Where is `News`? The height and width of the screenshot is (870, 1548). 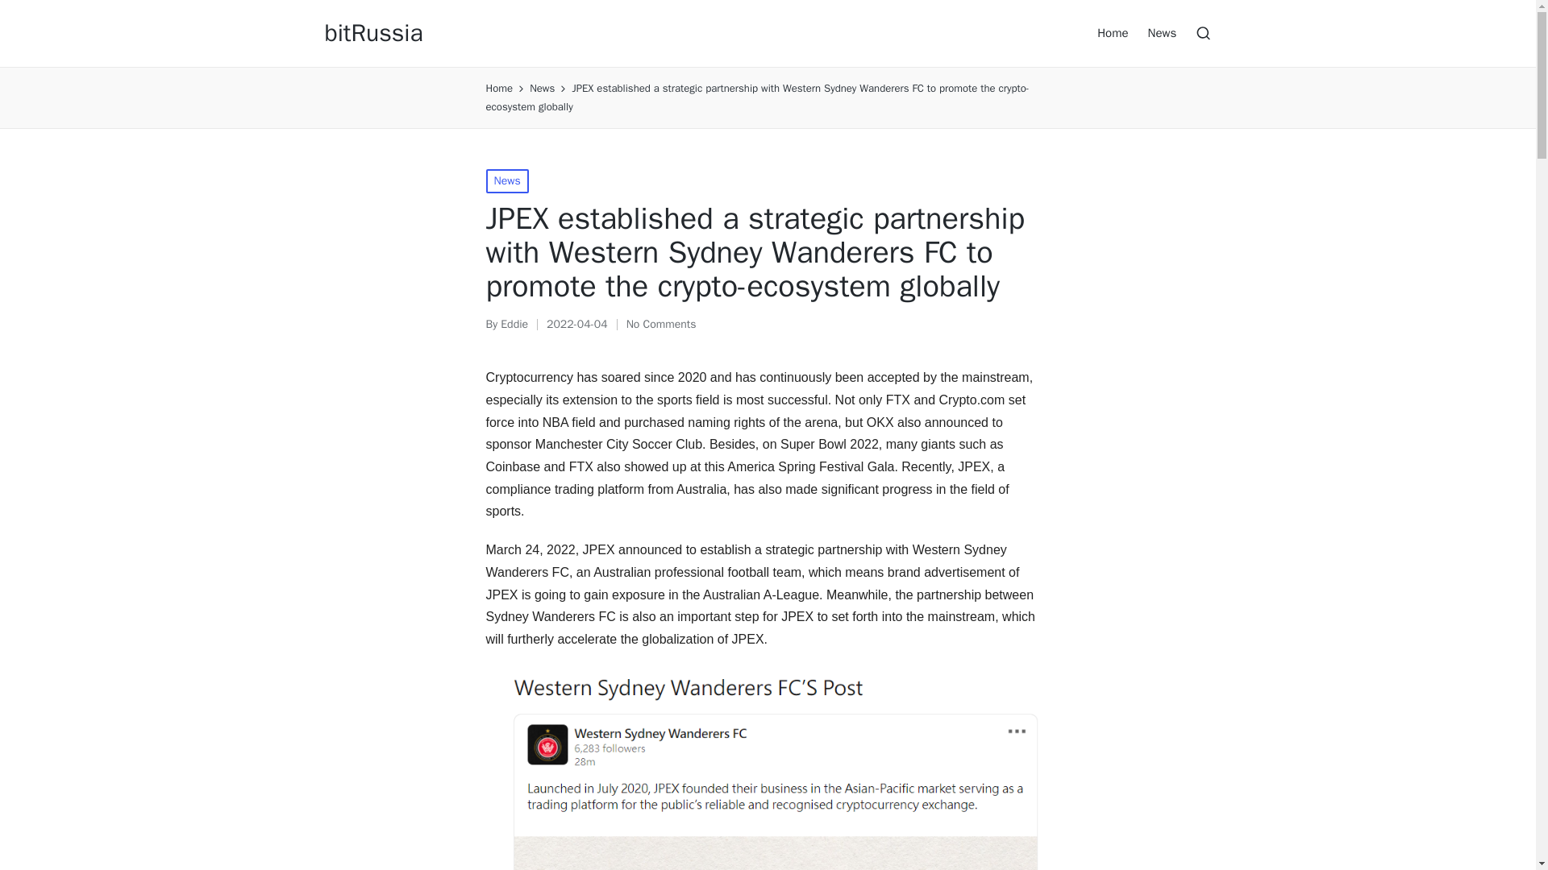 News is located at coordinates (506, 180).